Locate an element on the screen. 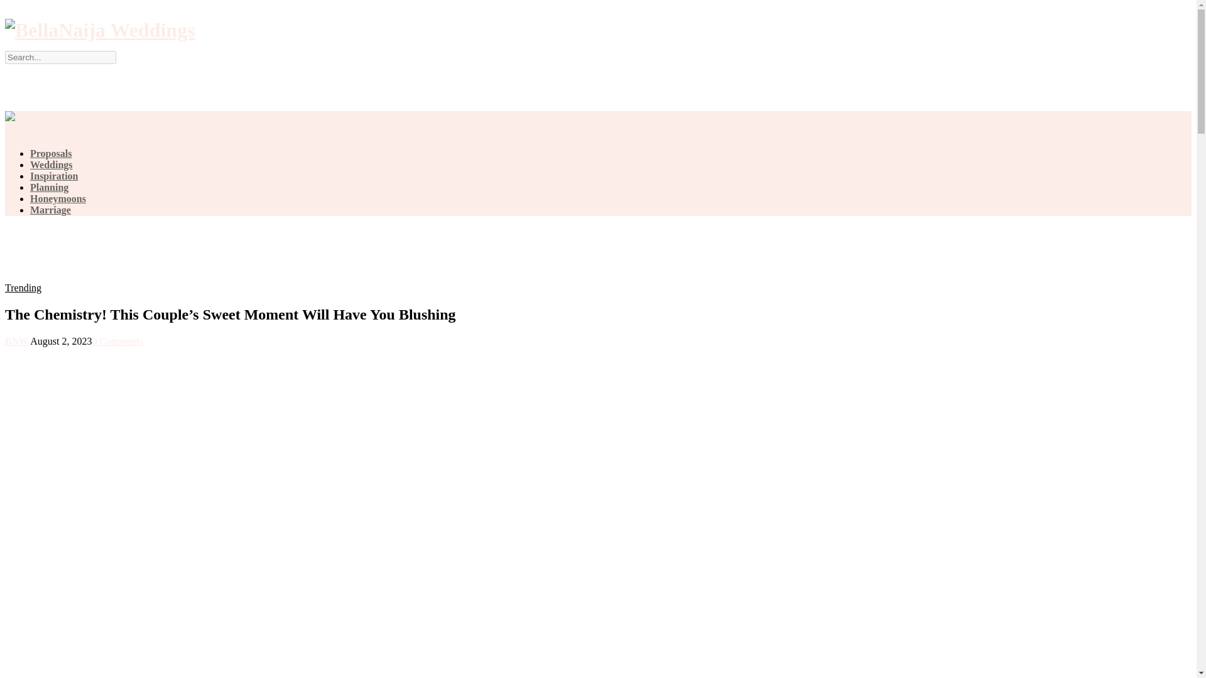 The image size is (1206, 678). Planning is located at coordinates (49, 187).